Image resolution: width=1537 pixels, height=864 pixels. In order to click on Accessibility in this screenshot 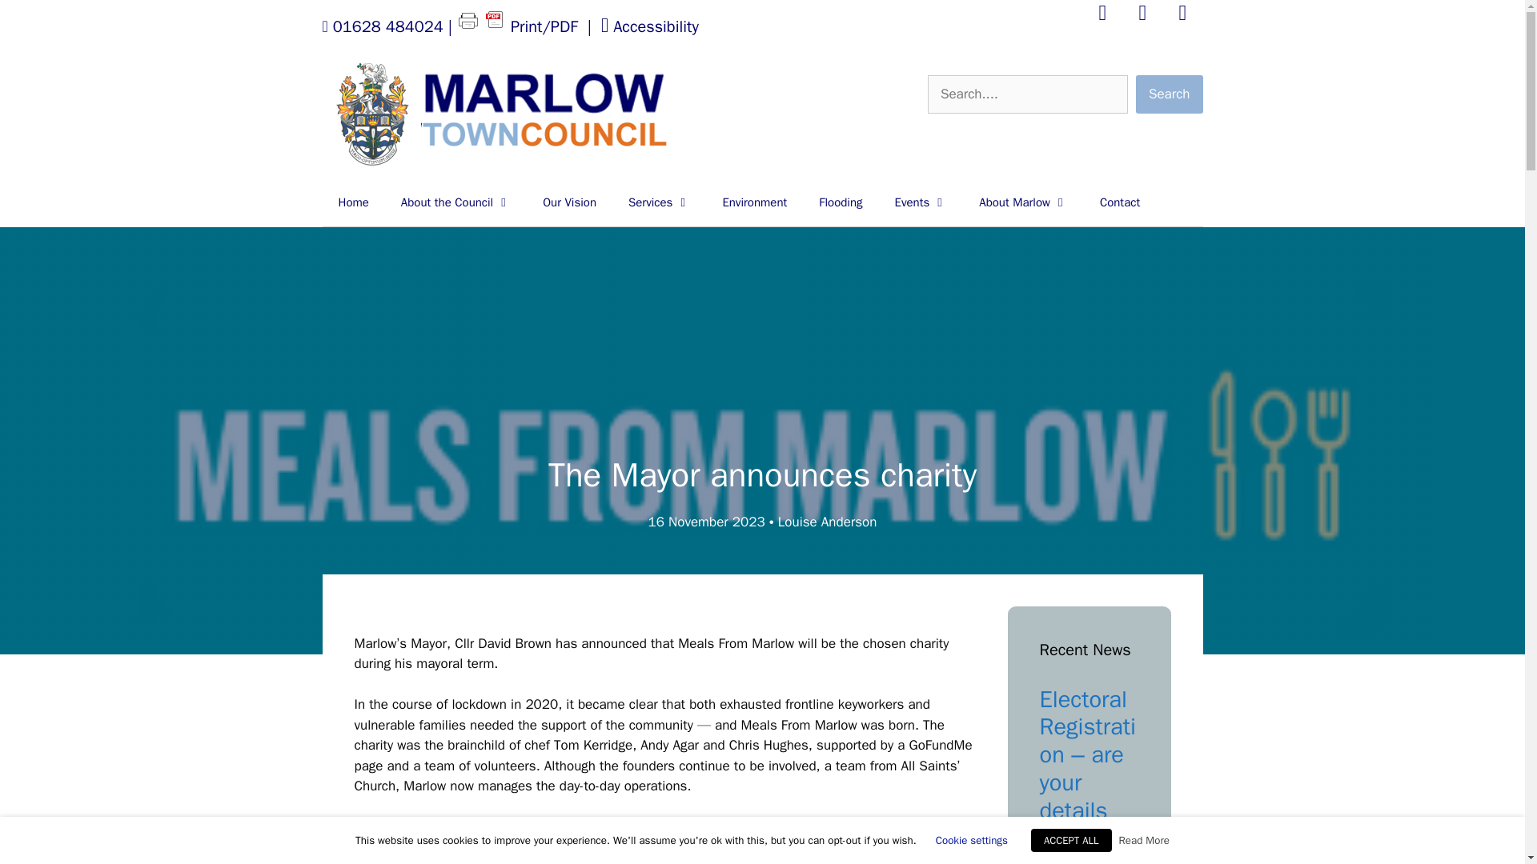, I will do `click(650, 27)`.